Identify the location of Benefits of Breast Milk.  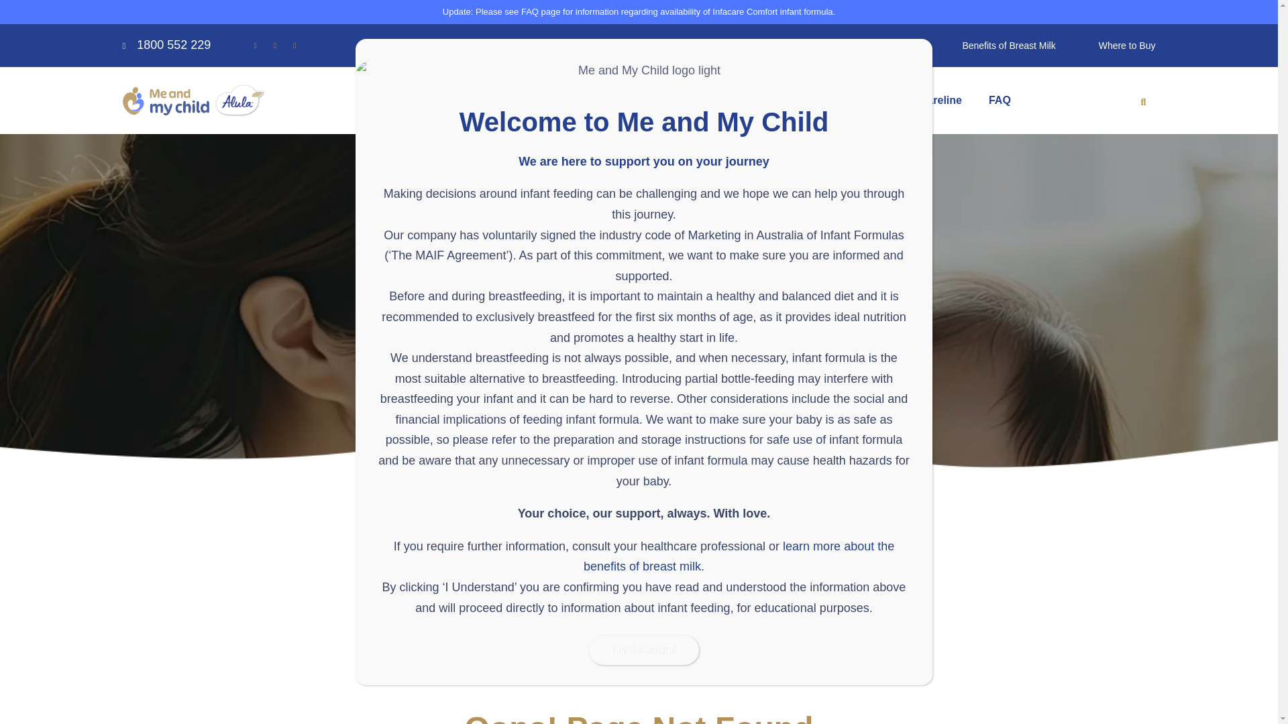
(1008, 46).